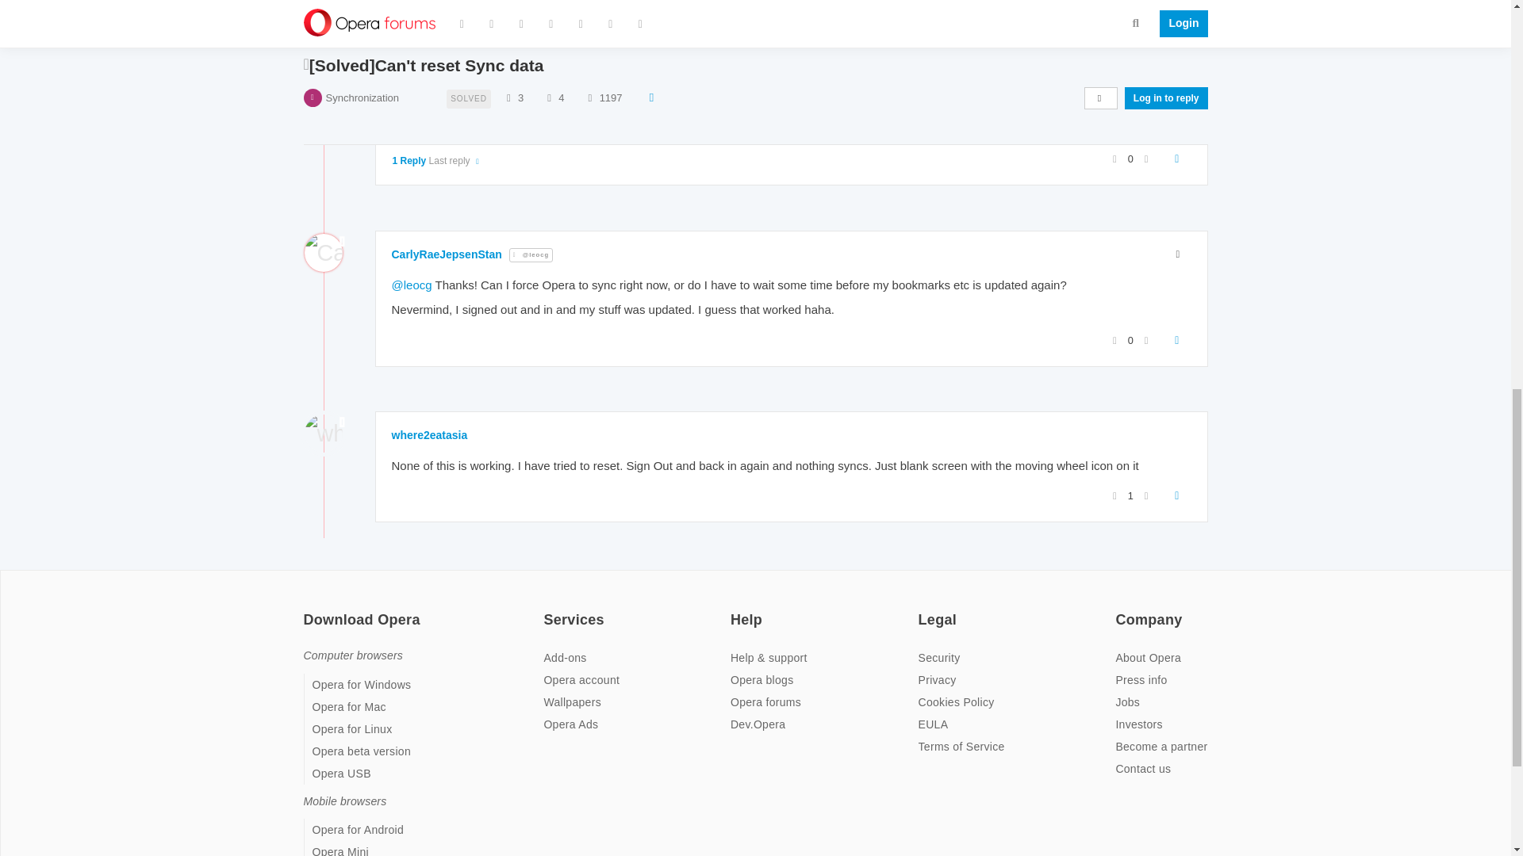  Describe the element at coordinates (308, 609) in the screenshot. I see `on` at that location.